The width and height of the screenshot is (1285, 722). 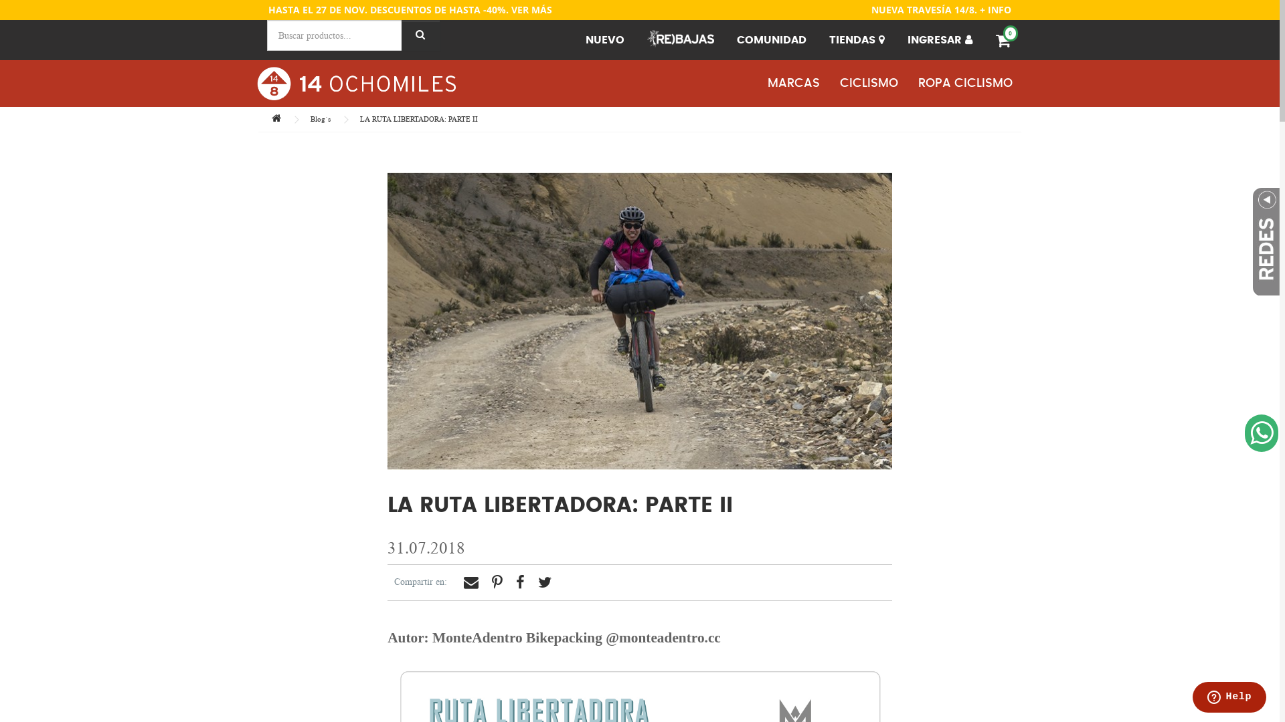 What do you see at coordinates (419, 119) in the screenshot?
I see `LA RUTA LIBERTADORA: PARTE II` at bounding box center [419, 119].